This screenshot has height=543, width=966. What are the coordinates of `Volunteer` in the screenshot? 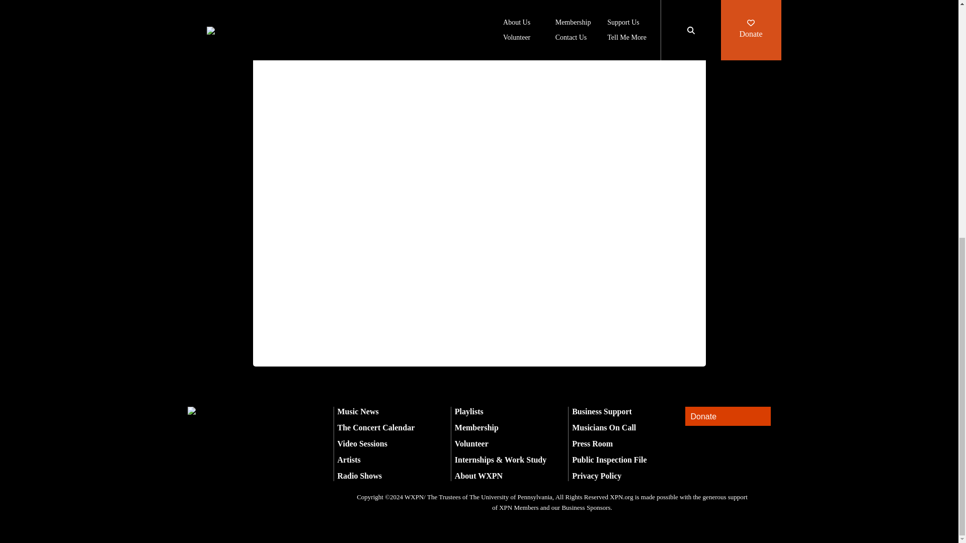 It's located at (472, 443).